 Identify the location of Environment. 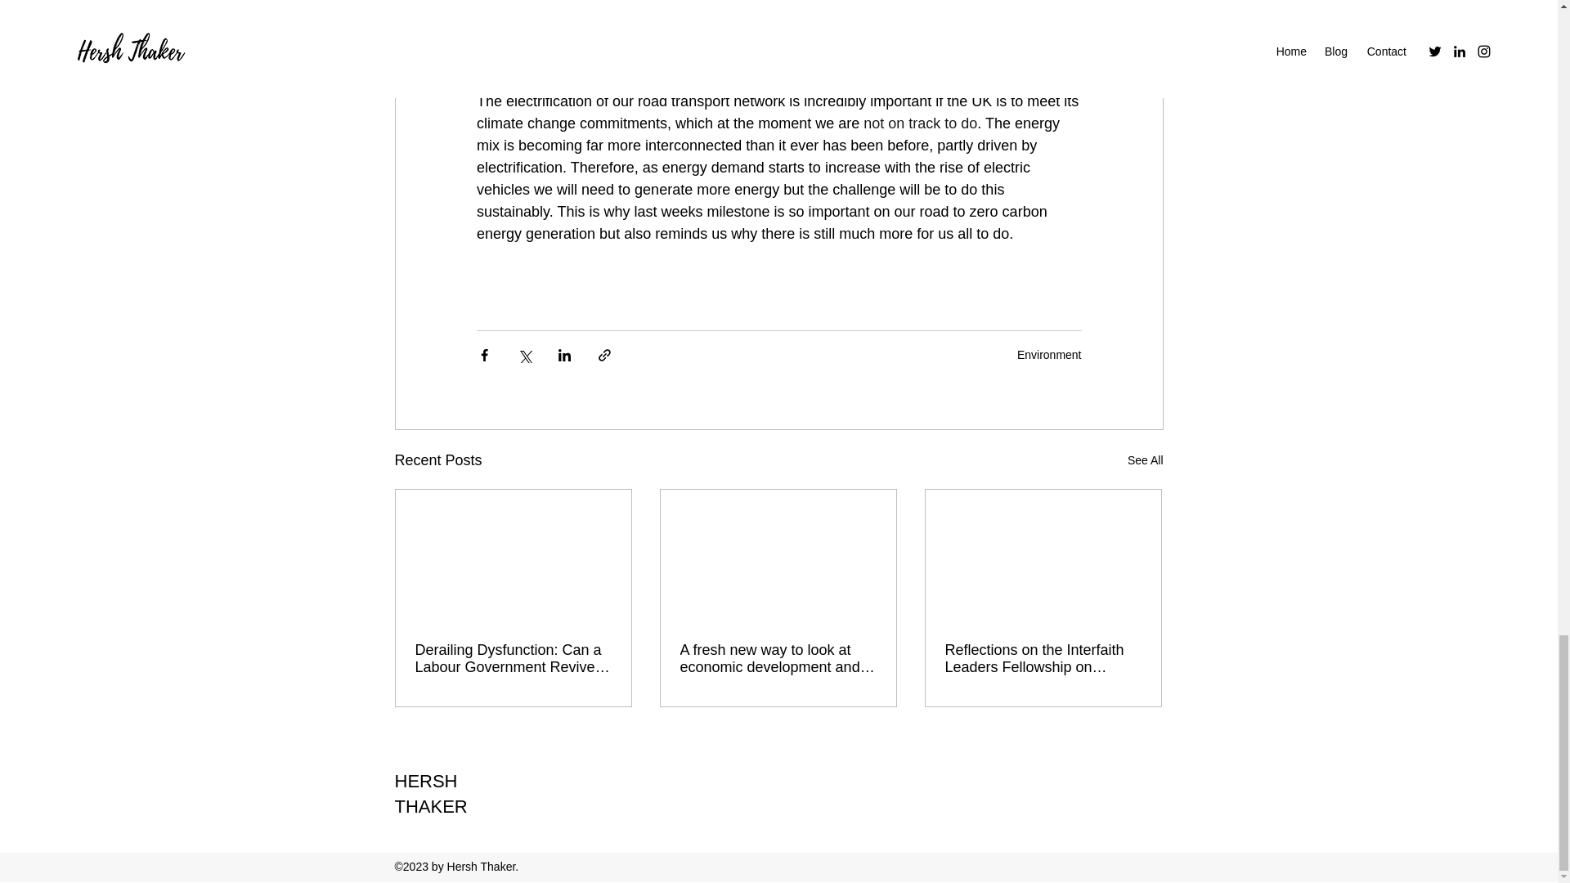
(1049, 354).